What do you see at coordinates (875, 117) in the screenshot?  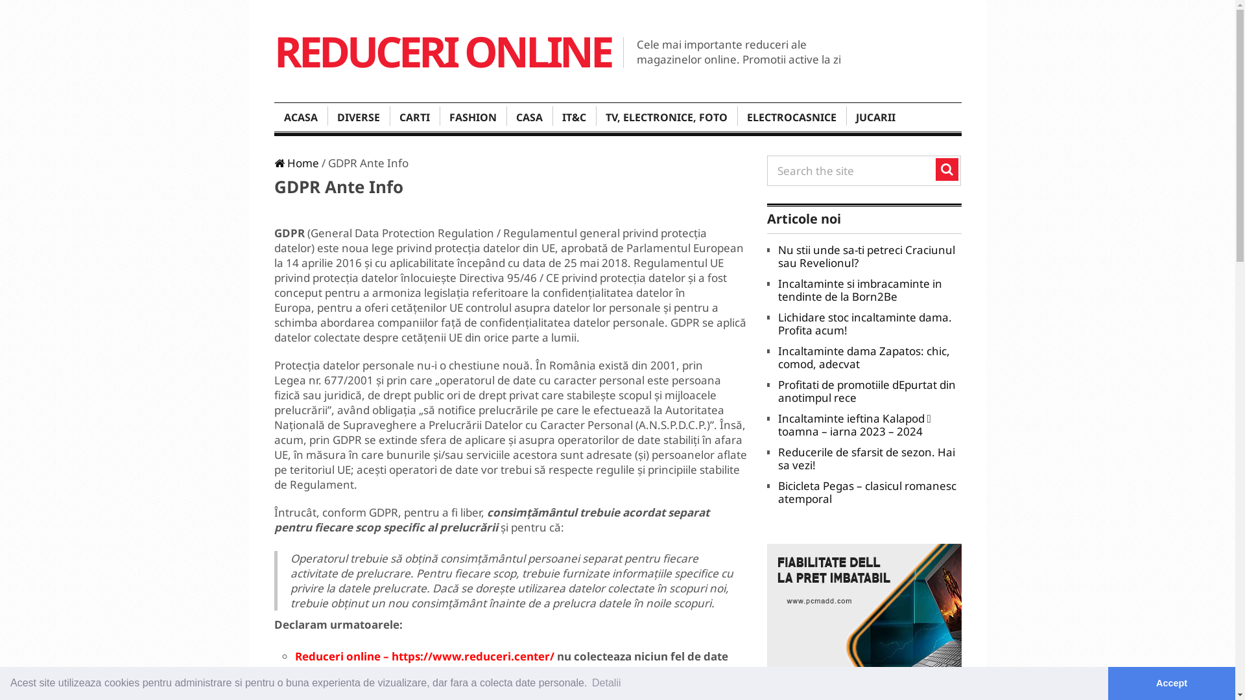 I see `JUCARII` at bounding box center [875, 117].